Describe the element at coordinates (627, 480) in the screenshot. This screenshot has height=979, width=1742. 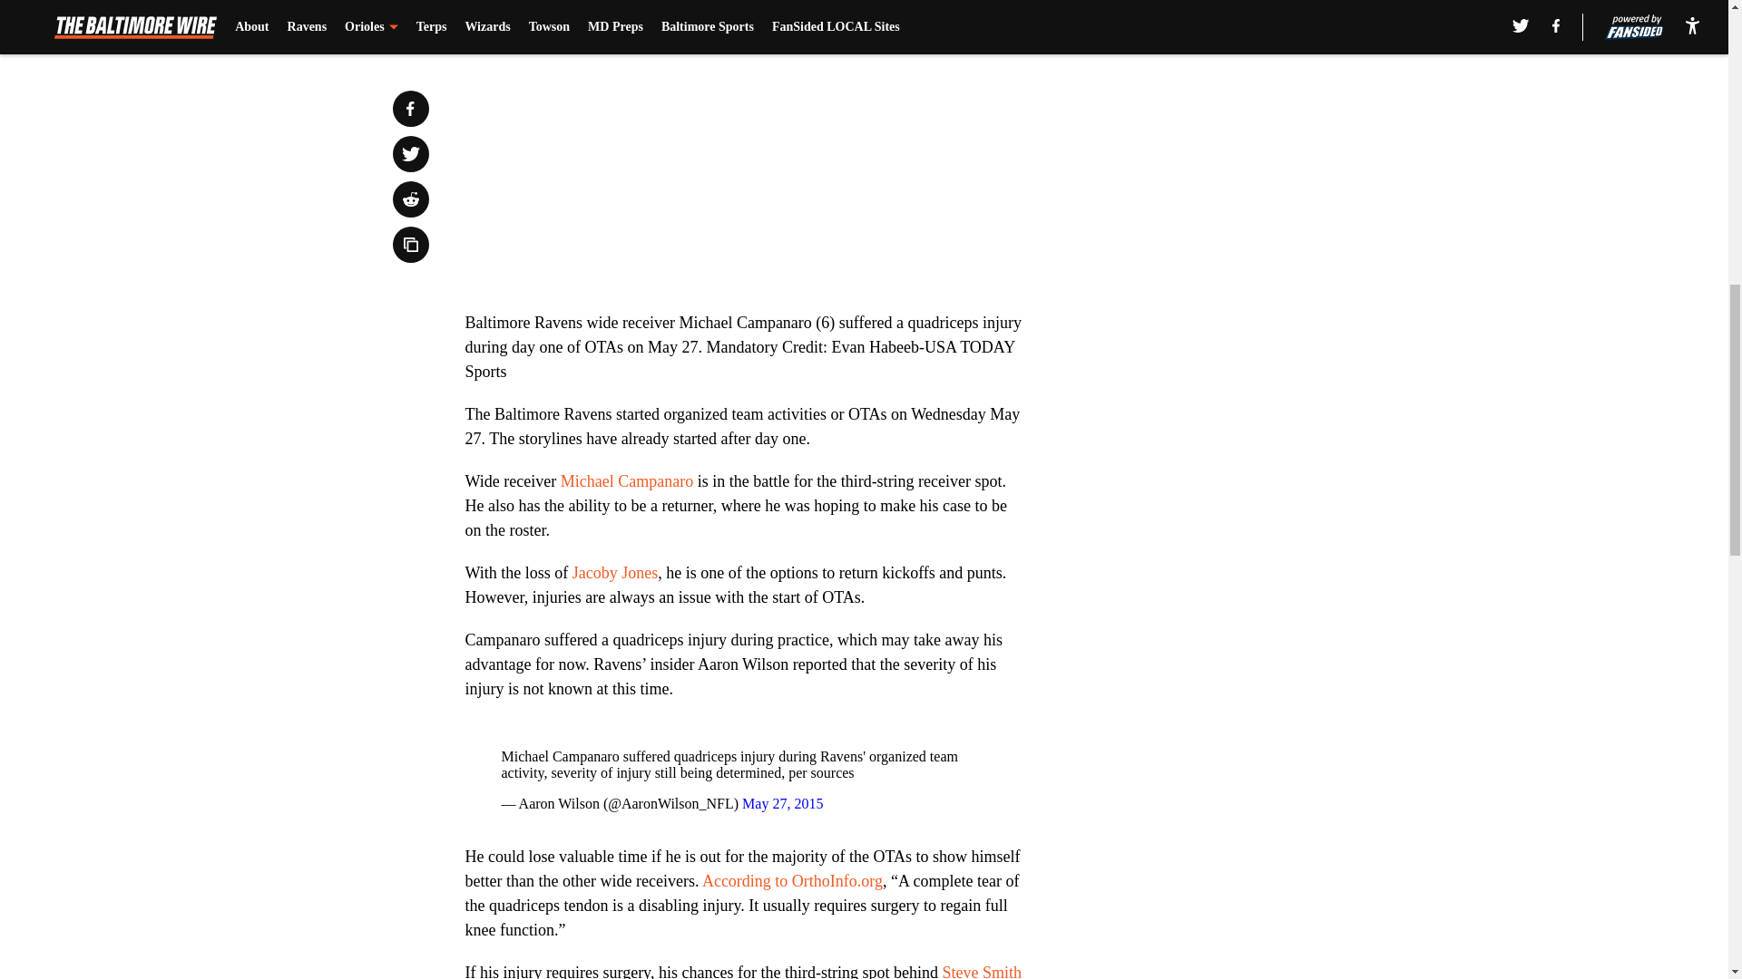
I see `Michael Campanaro` at that location.